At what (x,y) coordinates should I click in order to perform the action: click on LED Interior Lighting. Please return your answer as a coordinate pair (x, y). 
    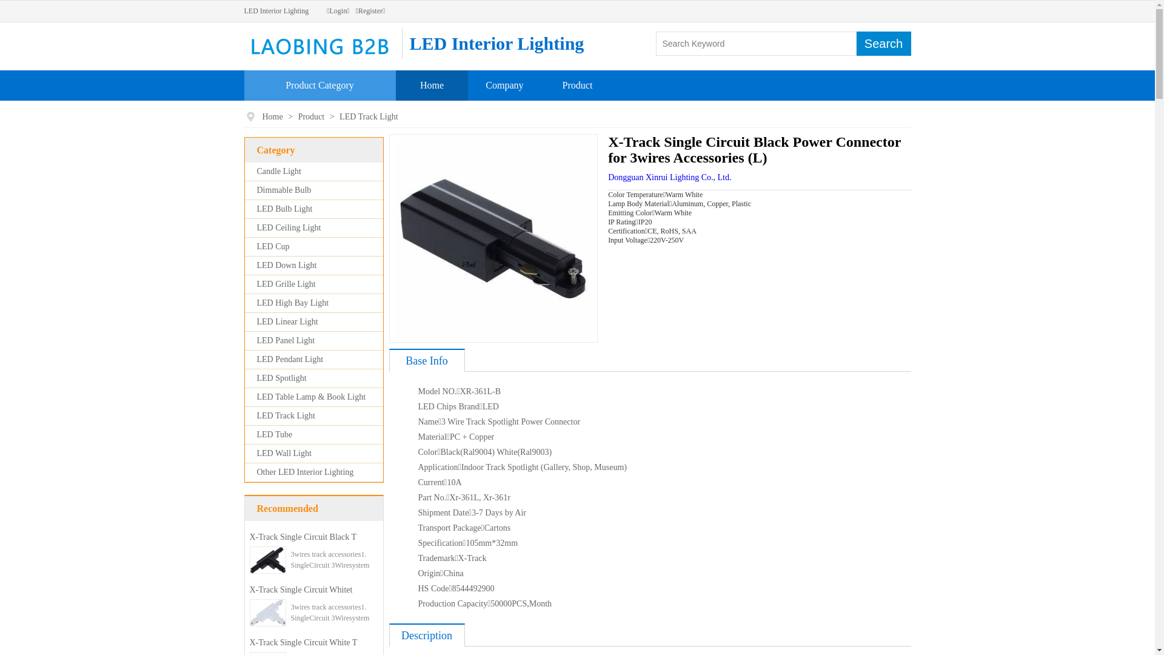
    Looking at the image, I should click on (276, 11).